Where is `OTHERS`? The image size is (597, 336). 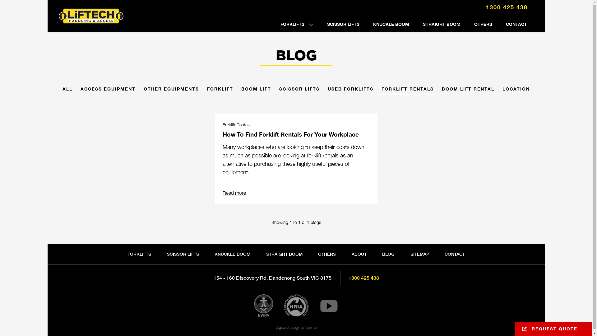
OTHERS is located at coordinates (327, 254).